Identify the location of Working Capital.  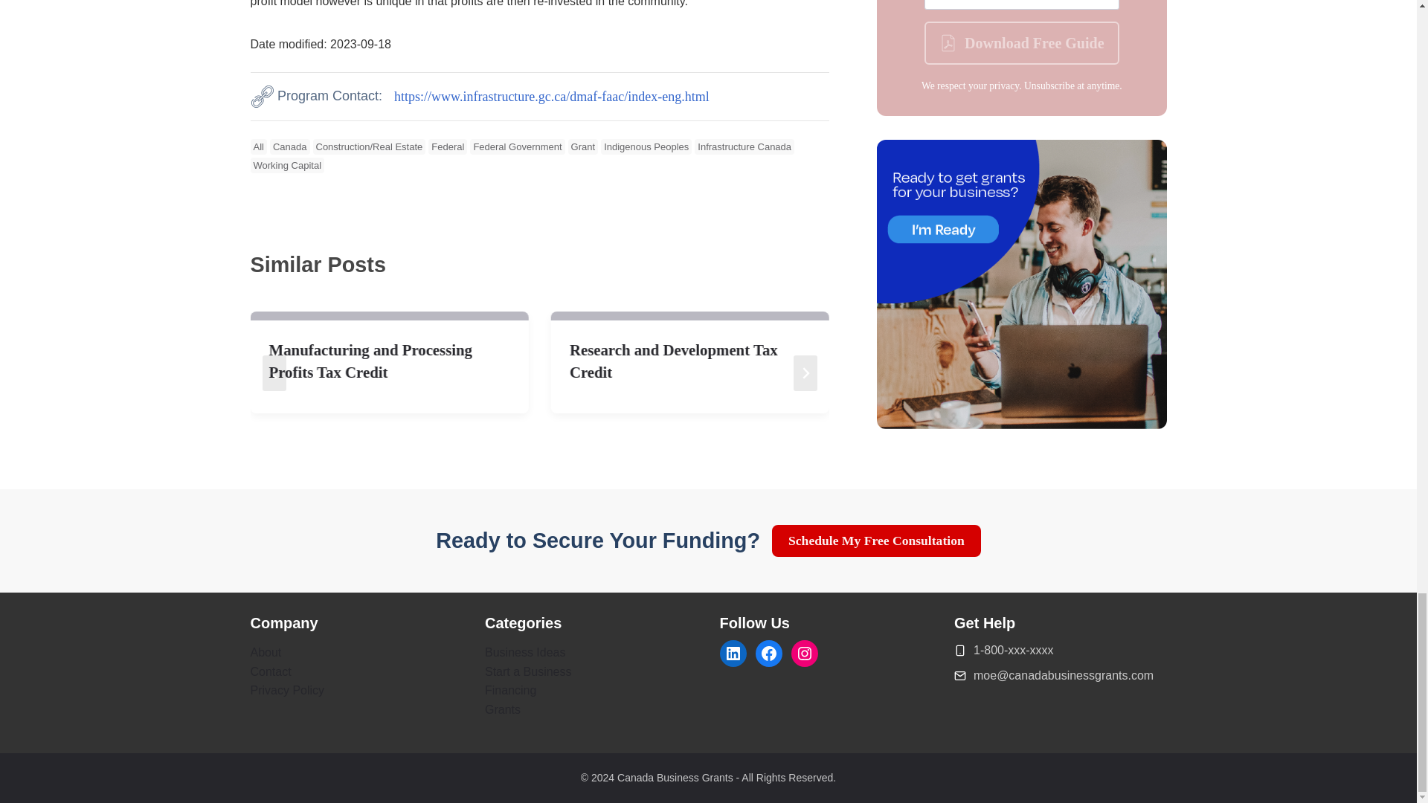
(287, 165).